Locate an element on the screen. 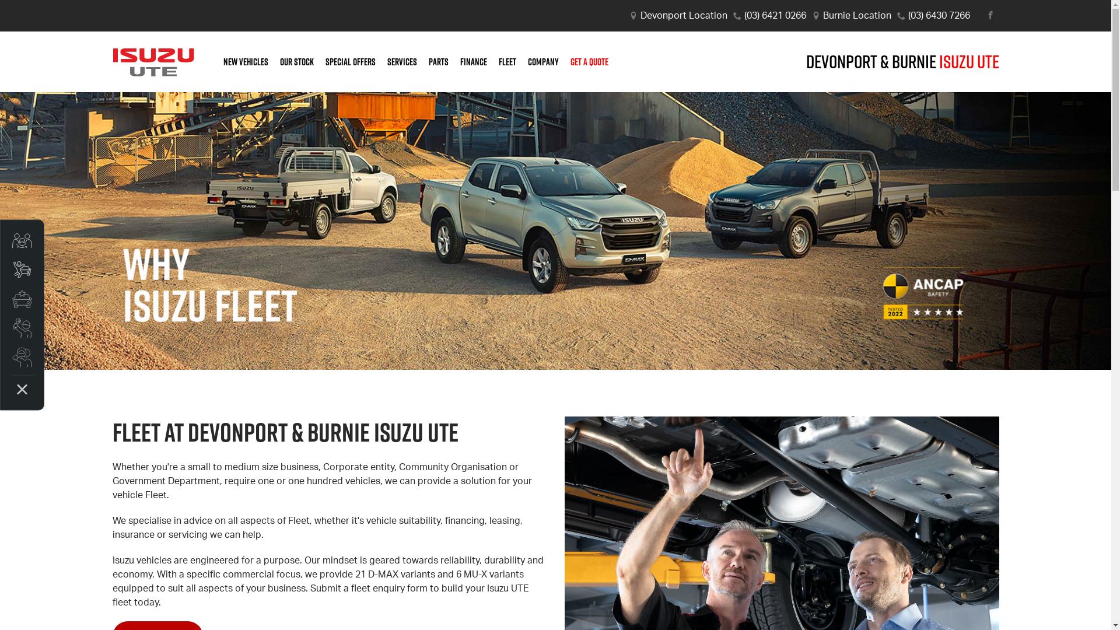  COMPANY is located at coordinates (542, 62).